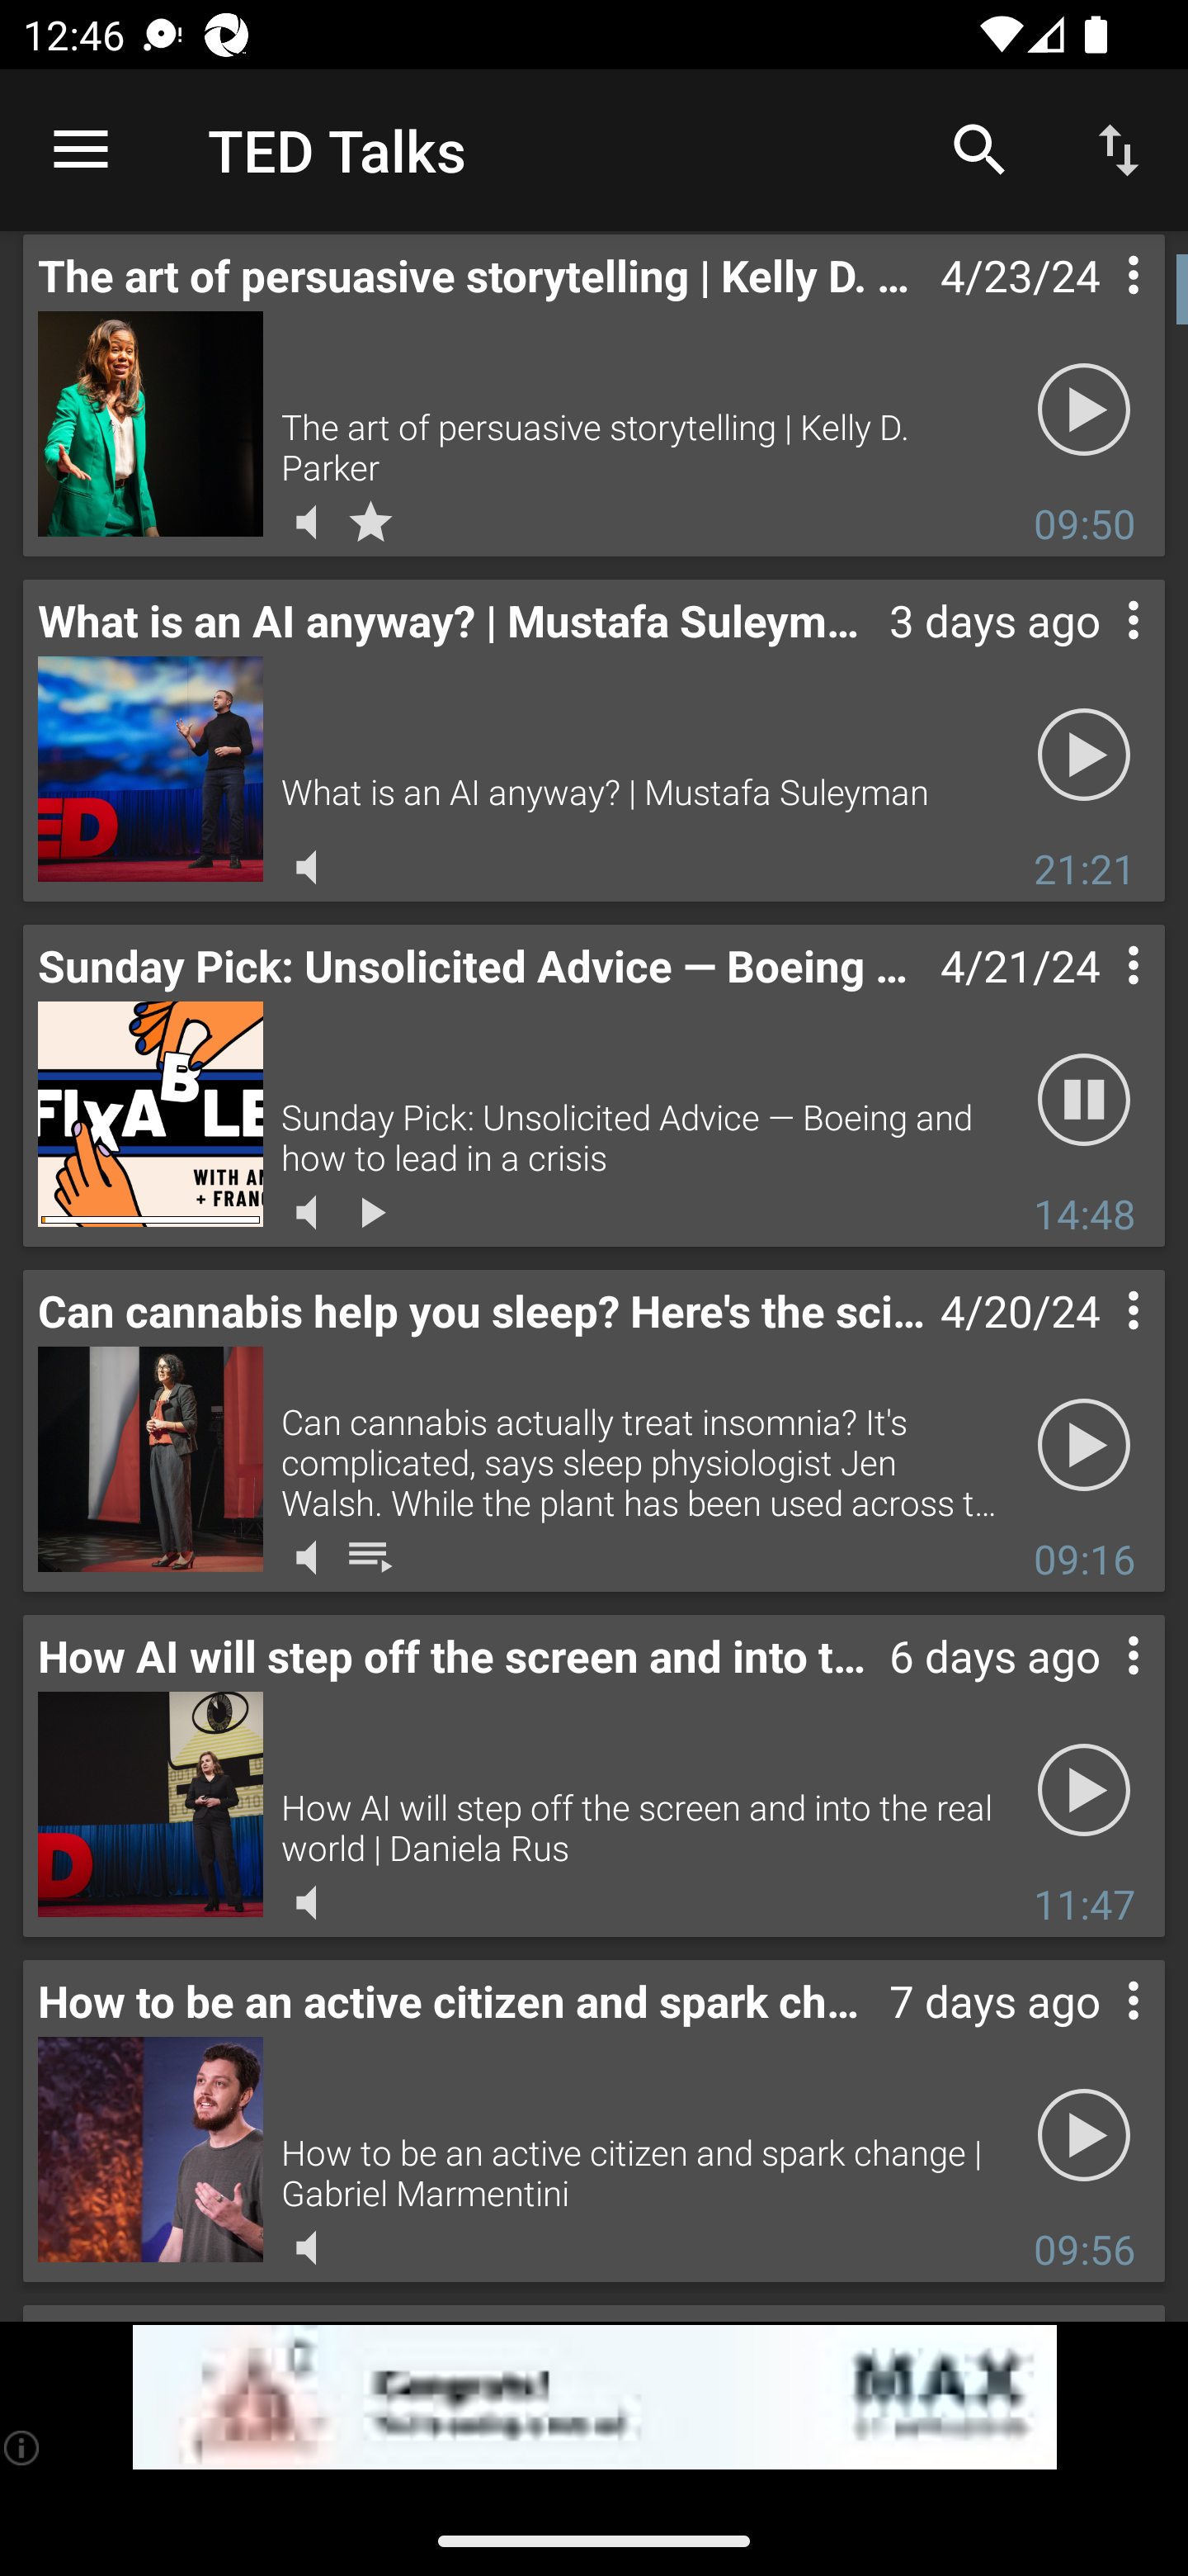  I want to click on Sort, so click(1119, 149).